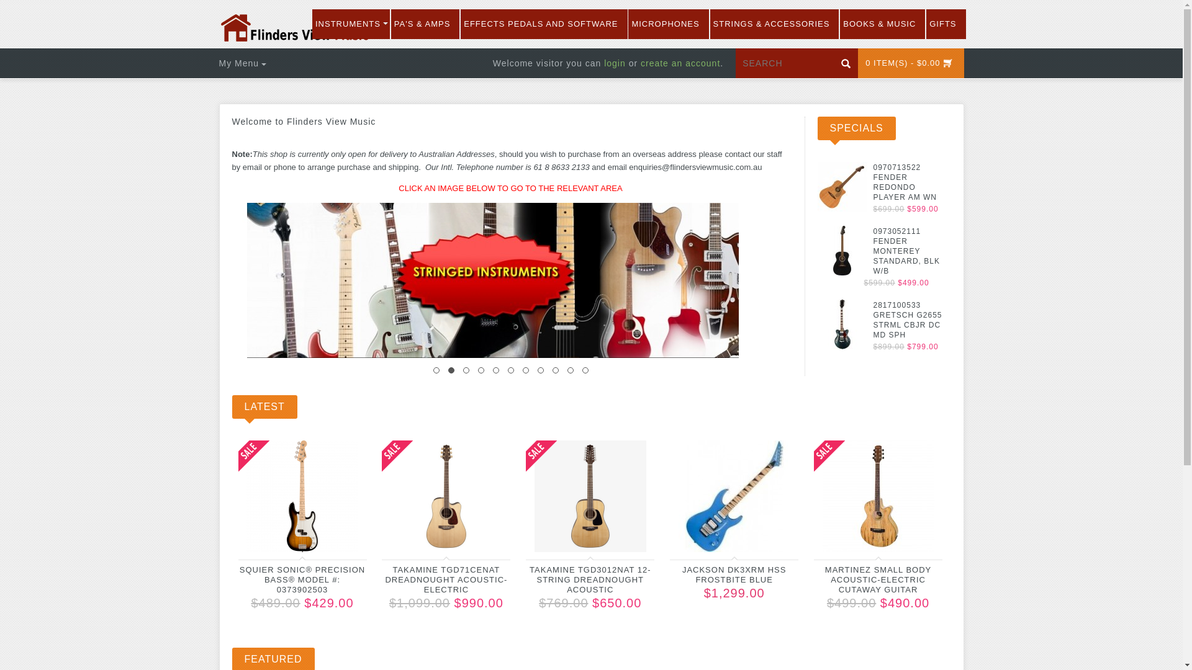 This screenshot has width=1192, height=670. Describe the element at coordinates (351, 24) in the screenshot. I see `INSTRUMENTS` at that location.